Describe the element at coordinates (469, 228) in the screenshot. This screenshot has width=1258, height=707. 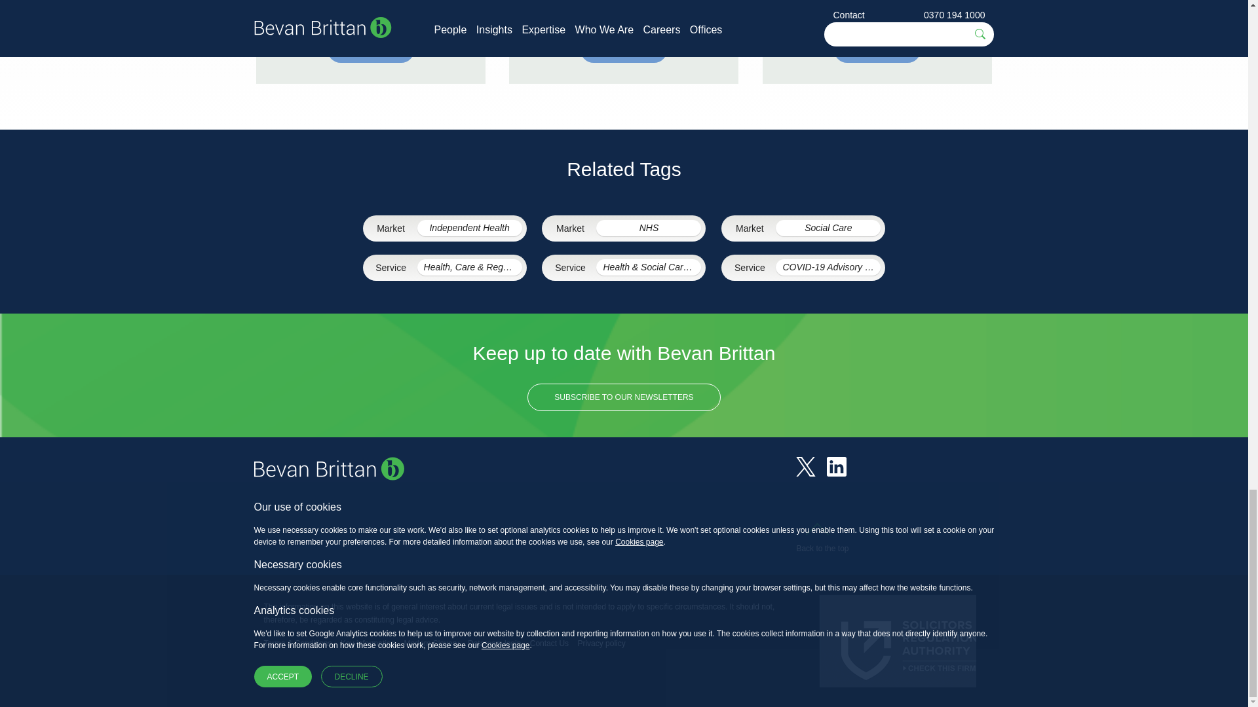
I see `Independent Health` at that location.